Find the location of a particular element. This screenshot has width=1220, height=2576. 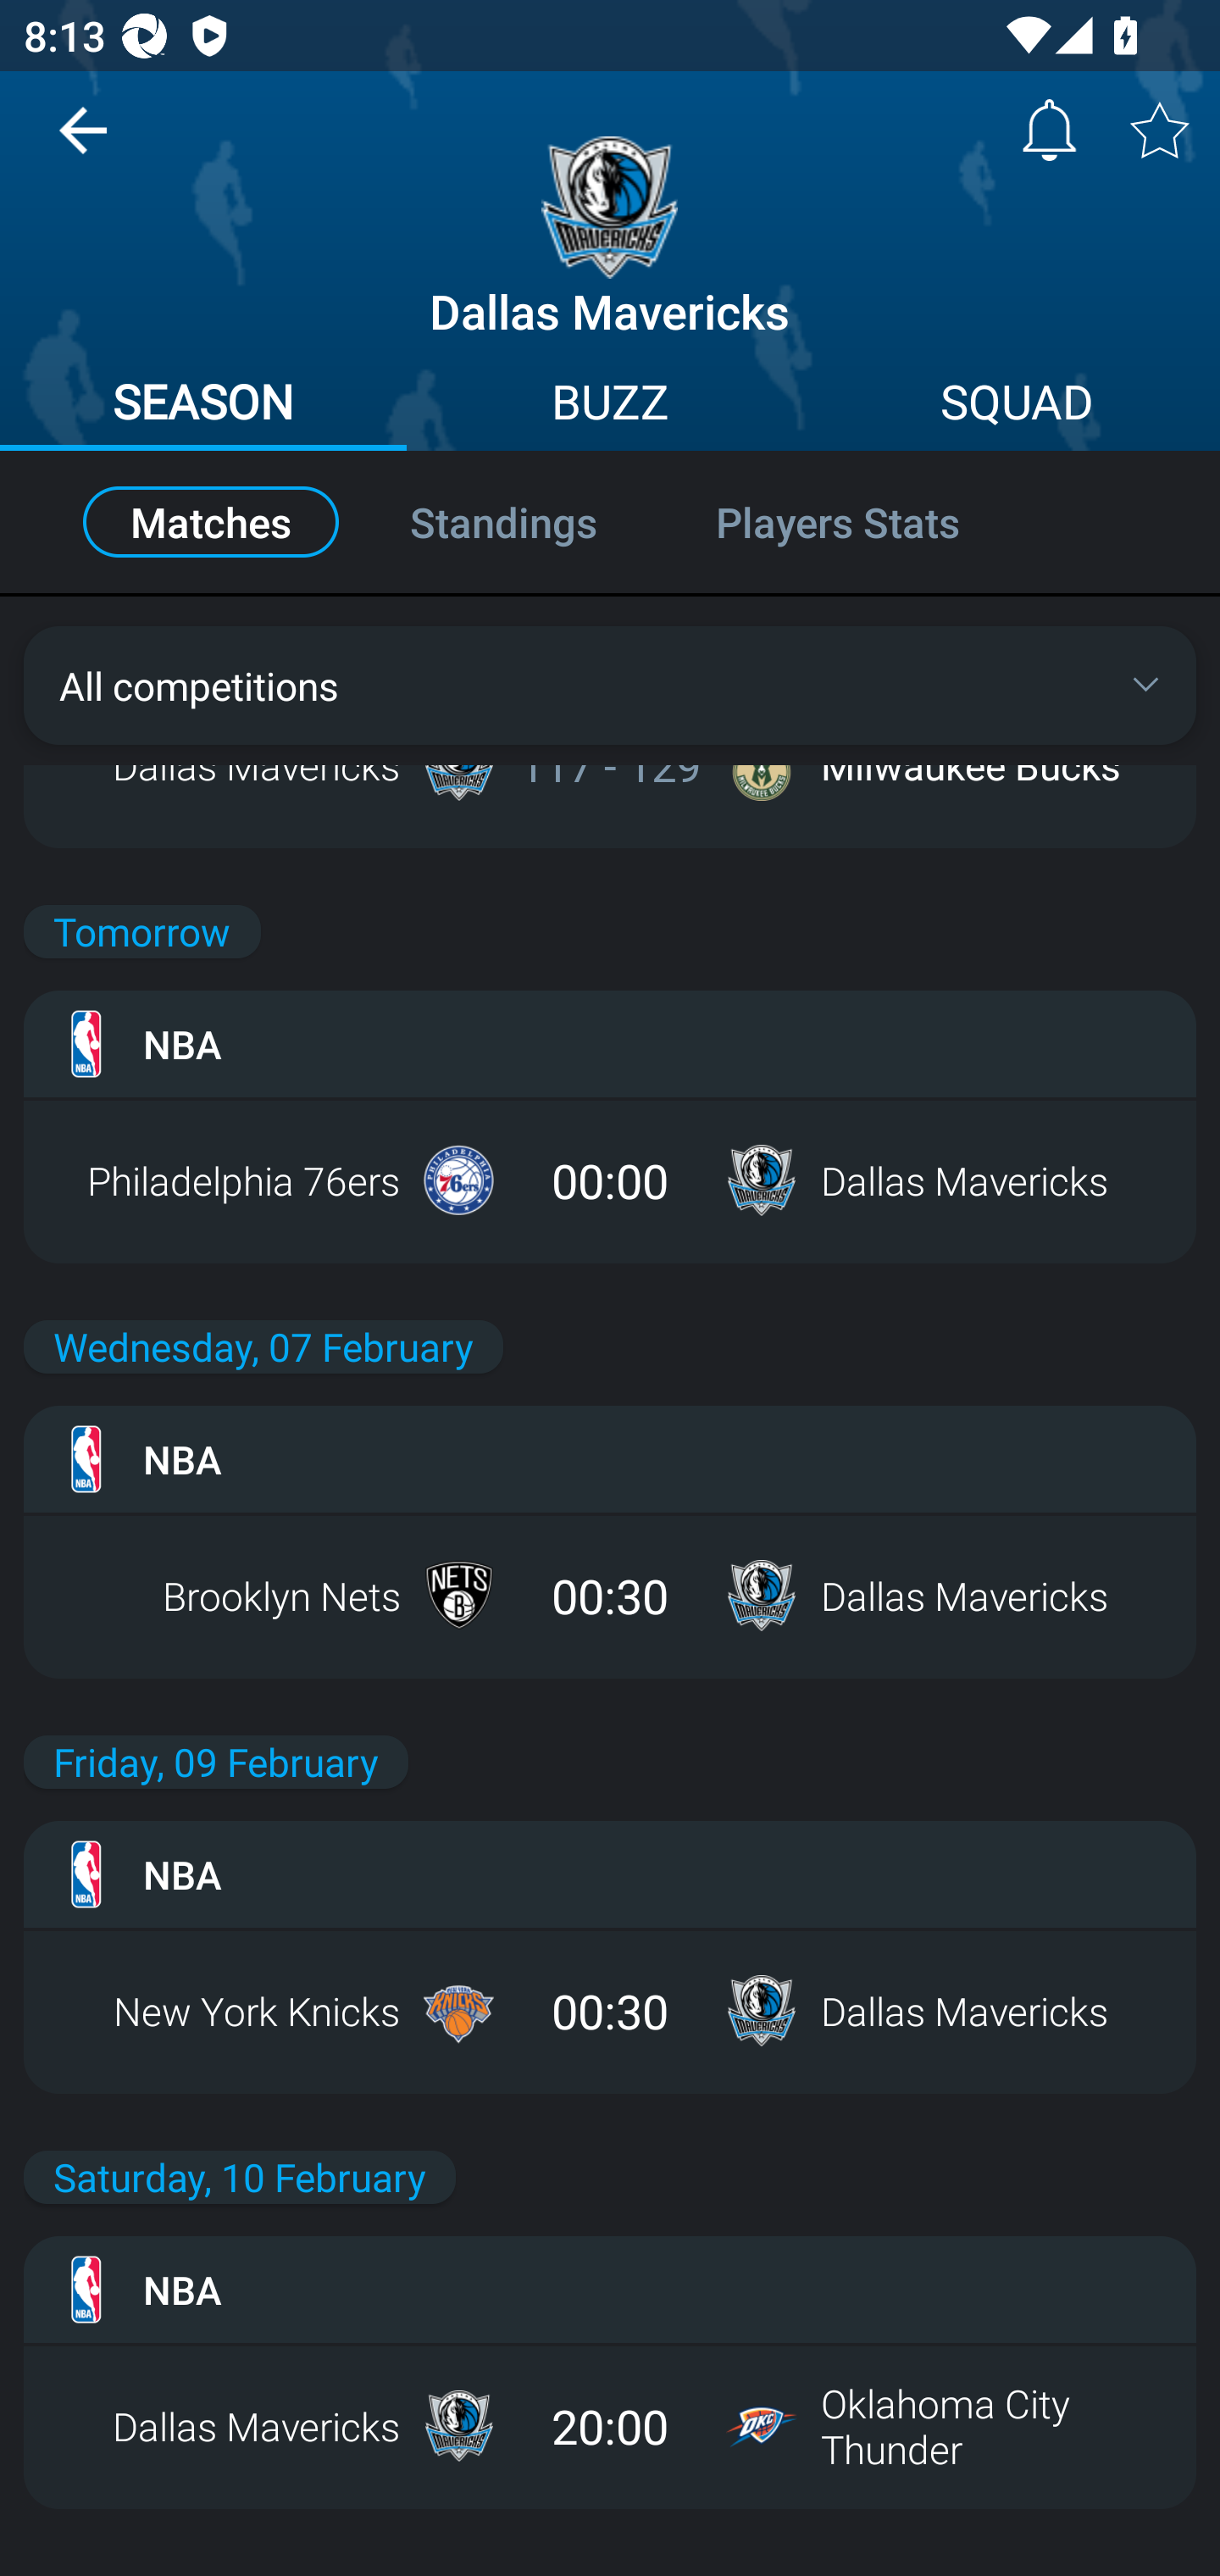

All competitions is located at coordinates (610, 685).